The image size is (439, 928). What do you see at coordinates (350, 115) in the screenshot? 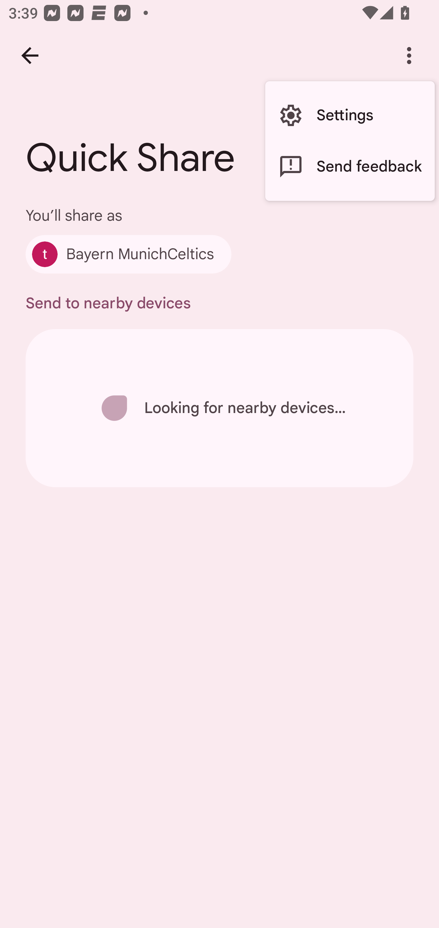
I see `Settings` at bounding box center [350, 115].